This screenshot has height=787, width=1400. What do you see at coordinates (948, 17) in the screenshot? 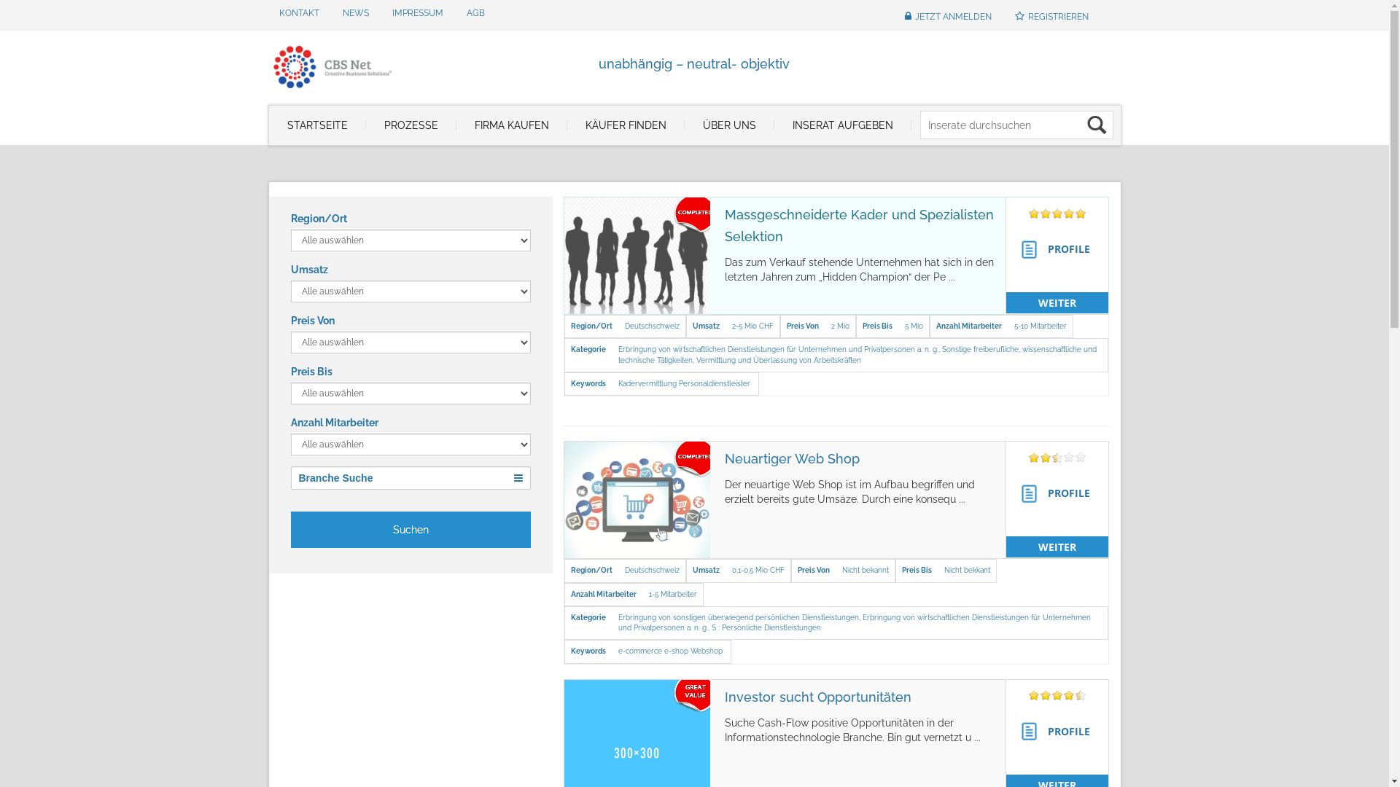
I see `JETZT ANMELDEN` at bounding box center [948, 17].